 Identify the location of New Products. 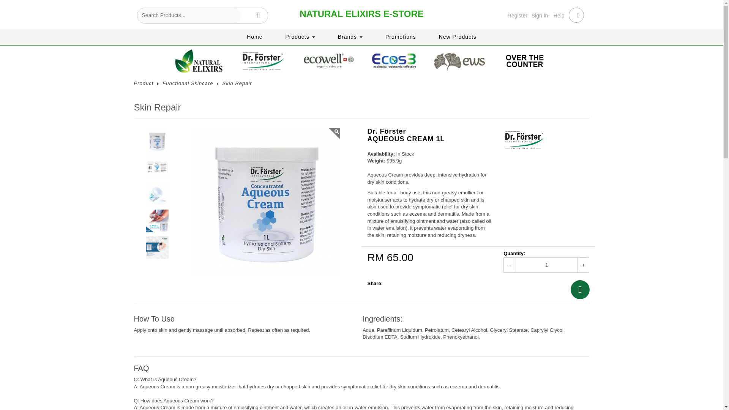
(457, 36).